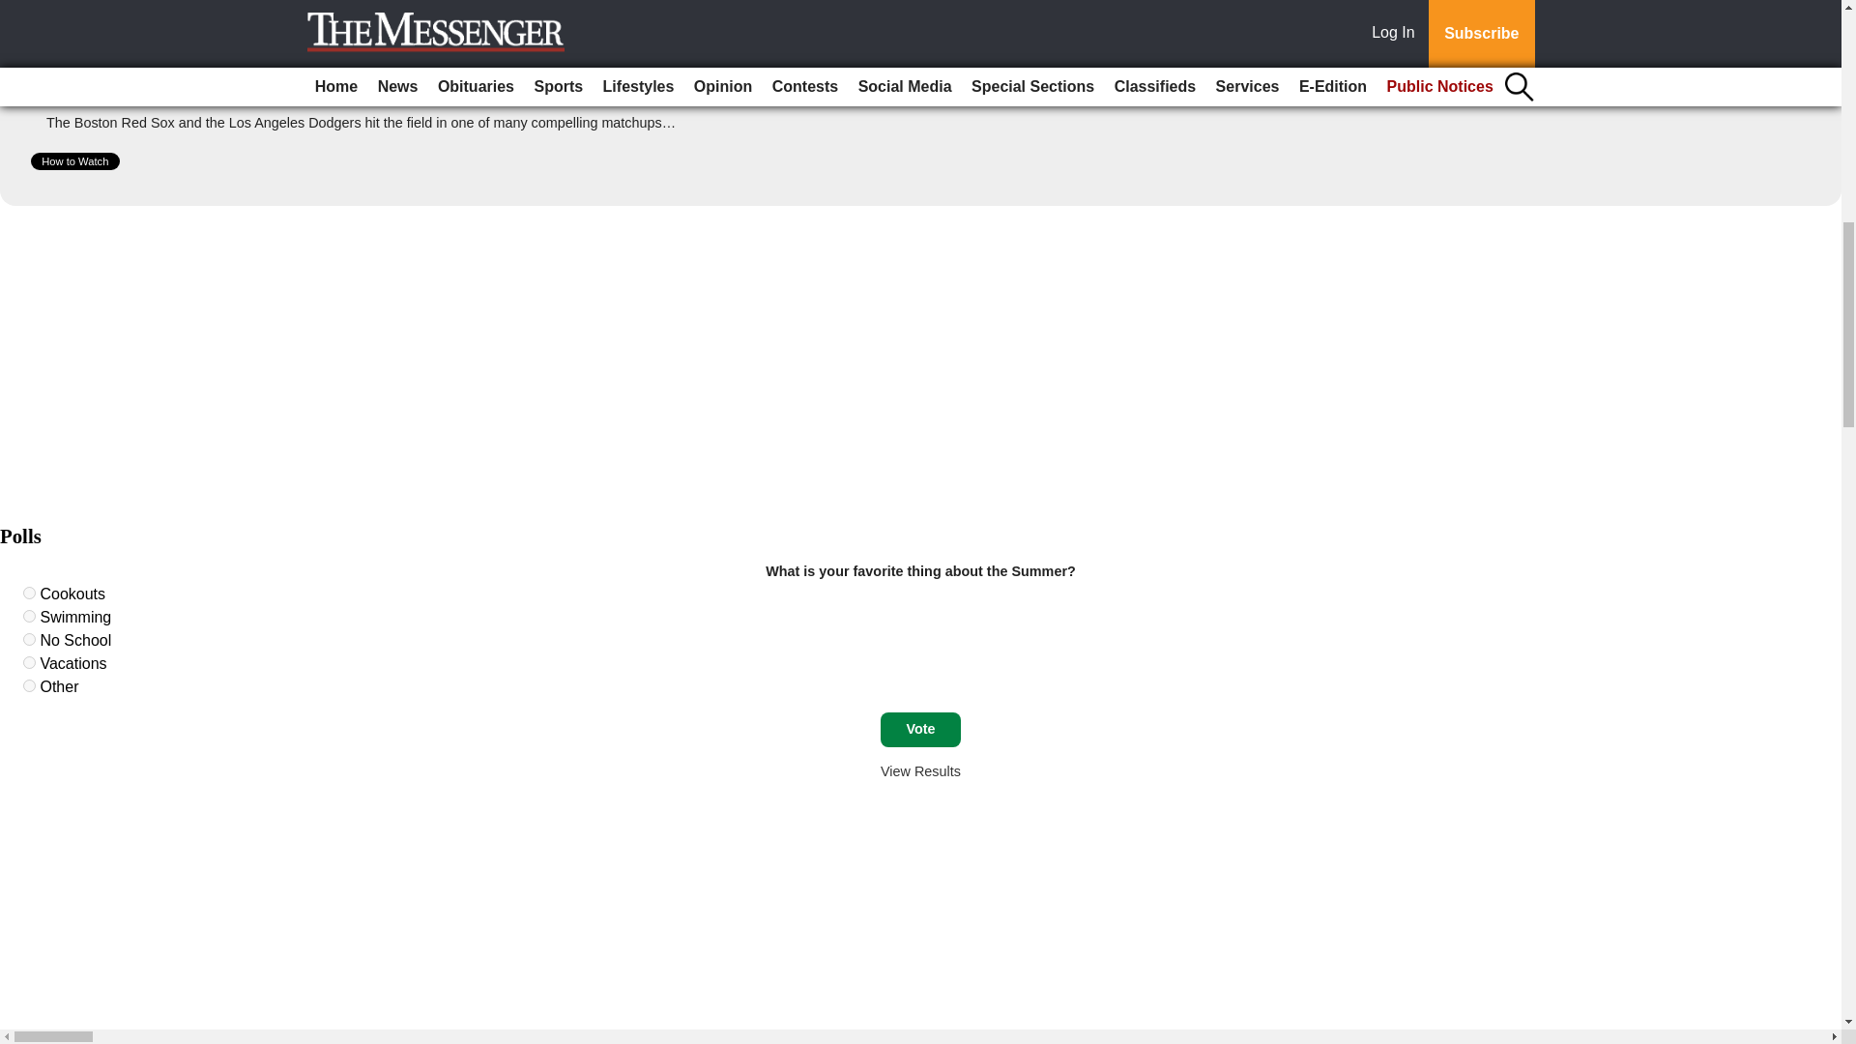  What do you see at coordinates (29, 686) in the screenshot?
I see `7278` at bounding box center [29, 686].